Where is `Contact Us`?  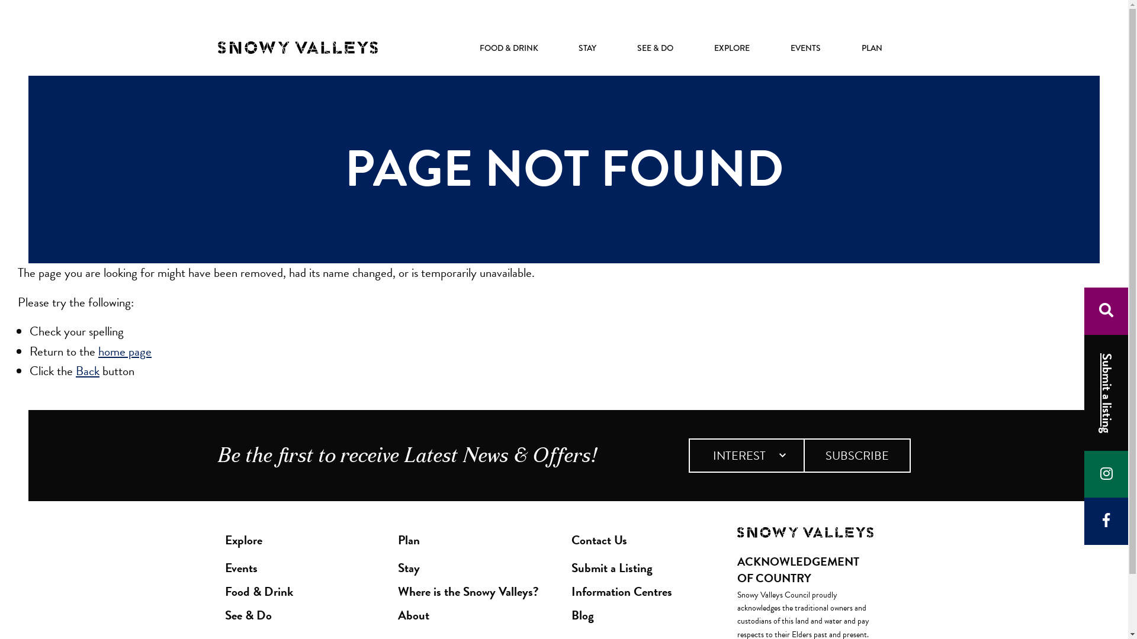 Contact Us is located at coordinates (621, 541).